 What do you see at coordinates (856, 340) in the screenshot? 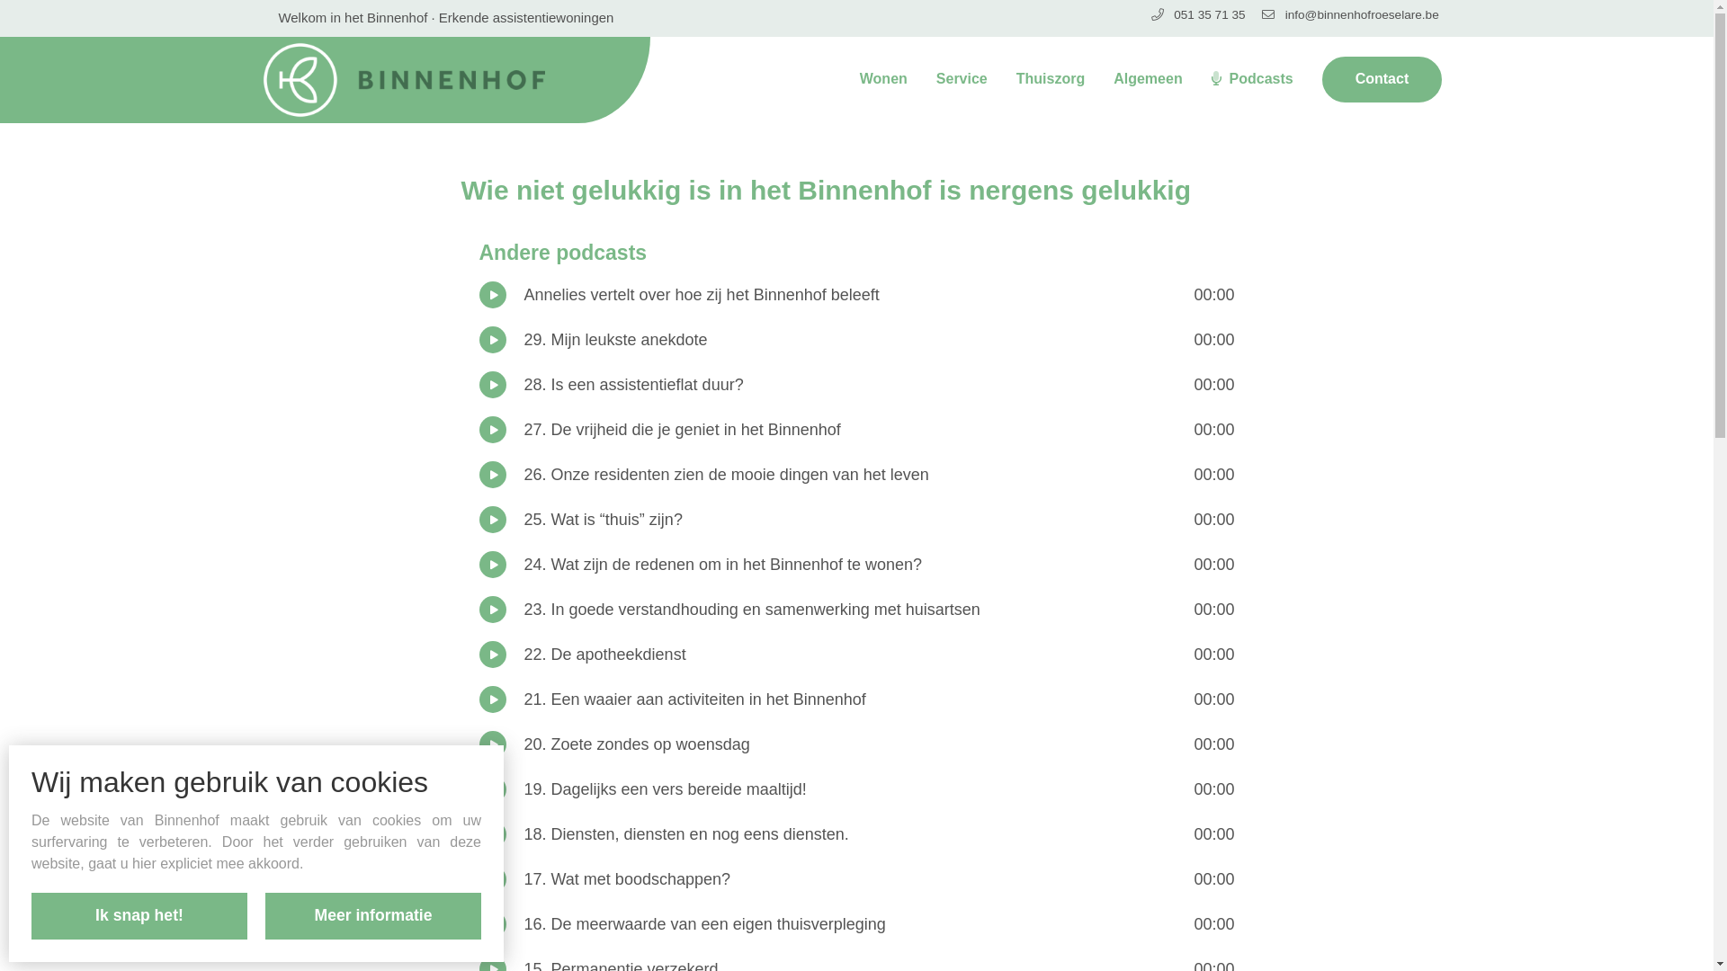
I see `29. Mijn leukste anekdote
00:00` at bounding box center [856, 340].